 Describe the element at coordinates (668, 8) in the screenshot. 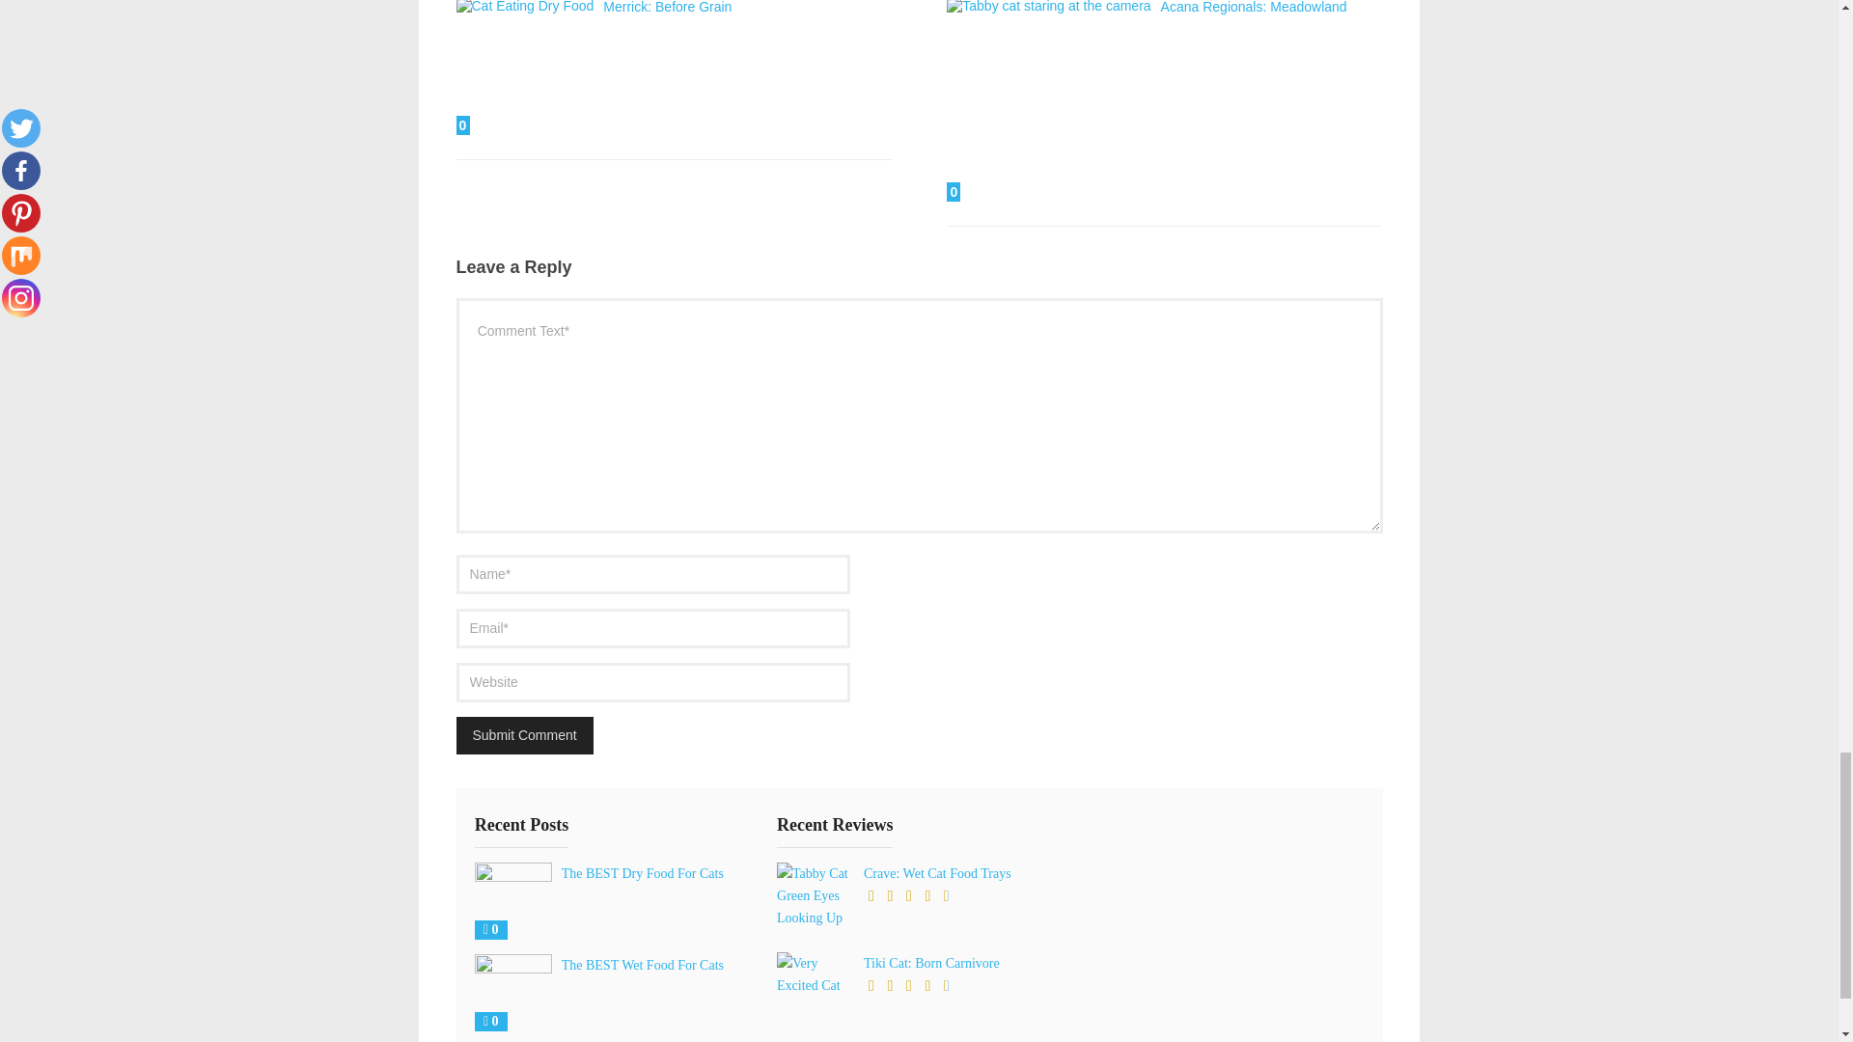

I see `Merrick: Before Grain` at that location.